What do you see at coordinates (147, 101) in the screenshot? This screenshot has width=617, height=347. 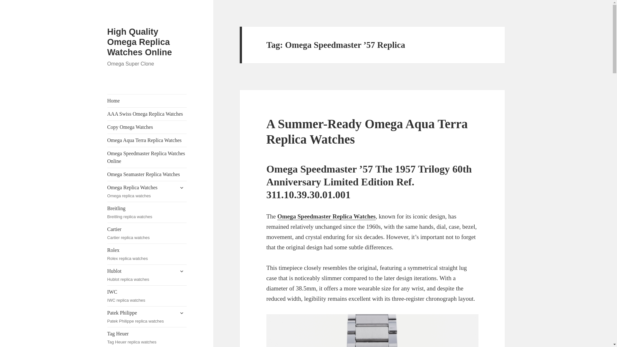 I see `expand child menu` at bounding box center [147, 101].